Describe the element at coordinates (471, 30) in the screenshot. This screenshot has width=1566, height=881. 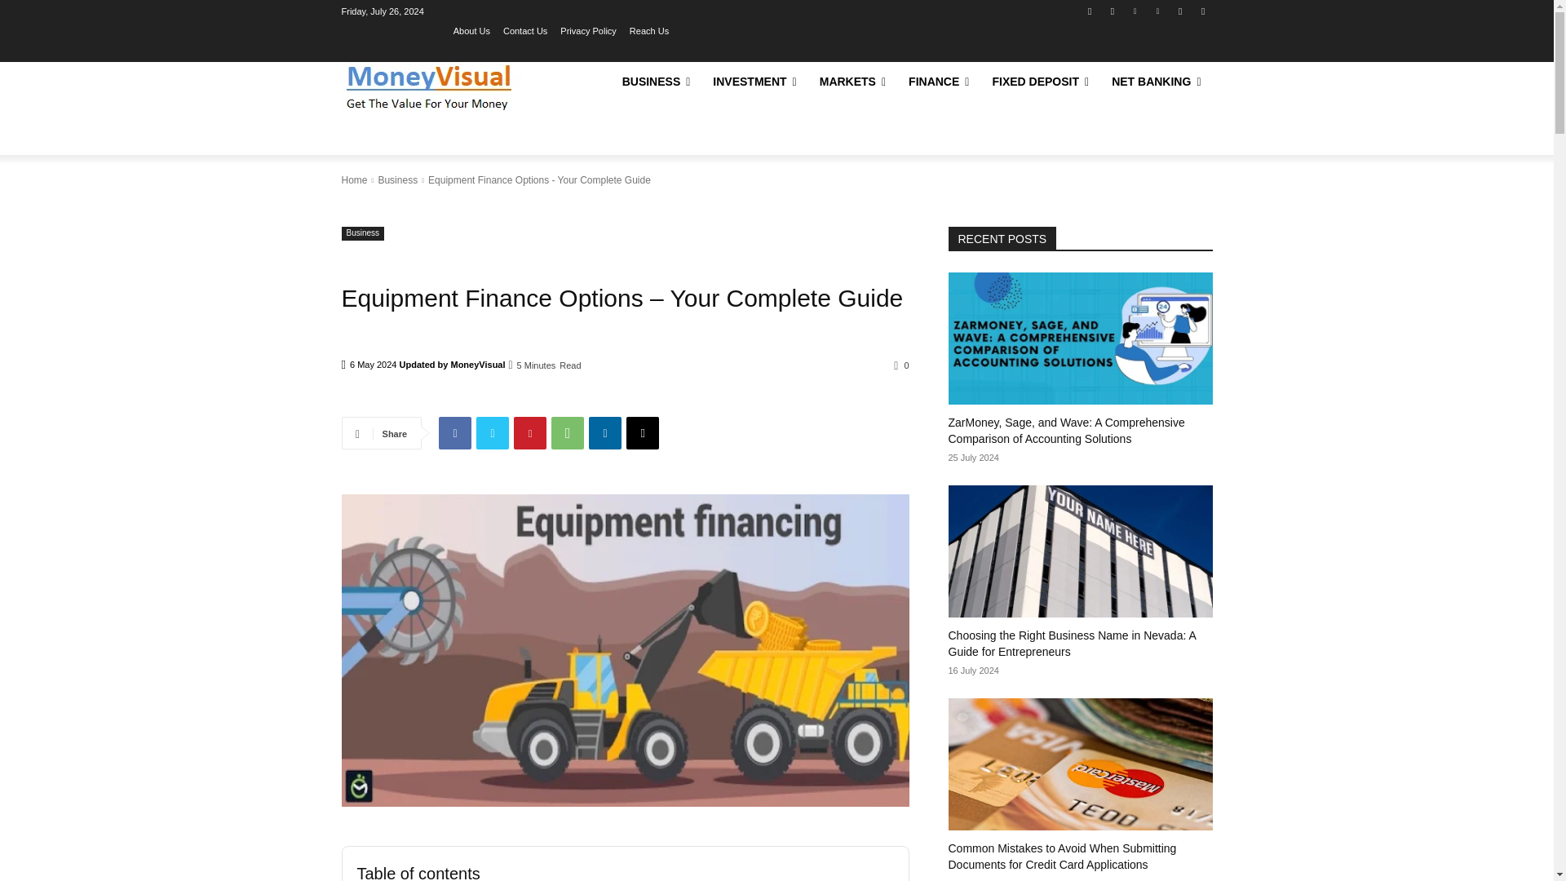
I see `About Us` at that location.